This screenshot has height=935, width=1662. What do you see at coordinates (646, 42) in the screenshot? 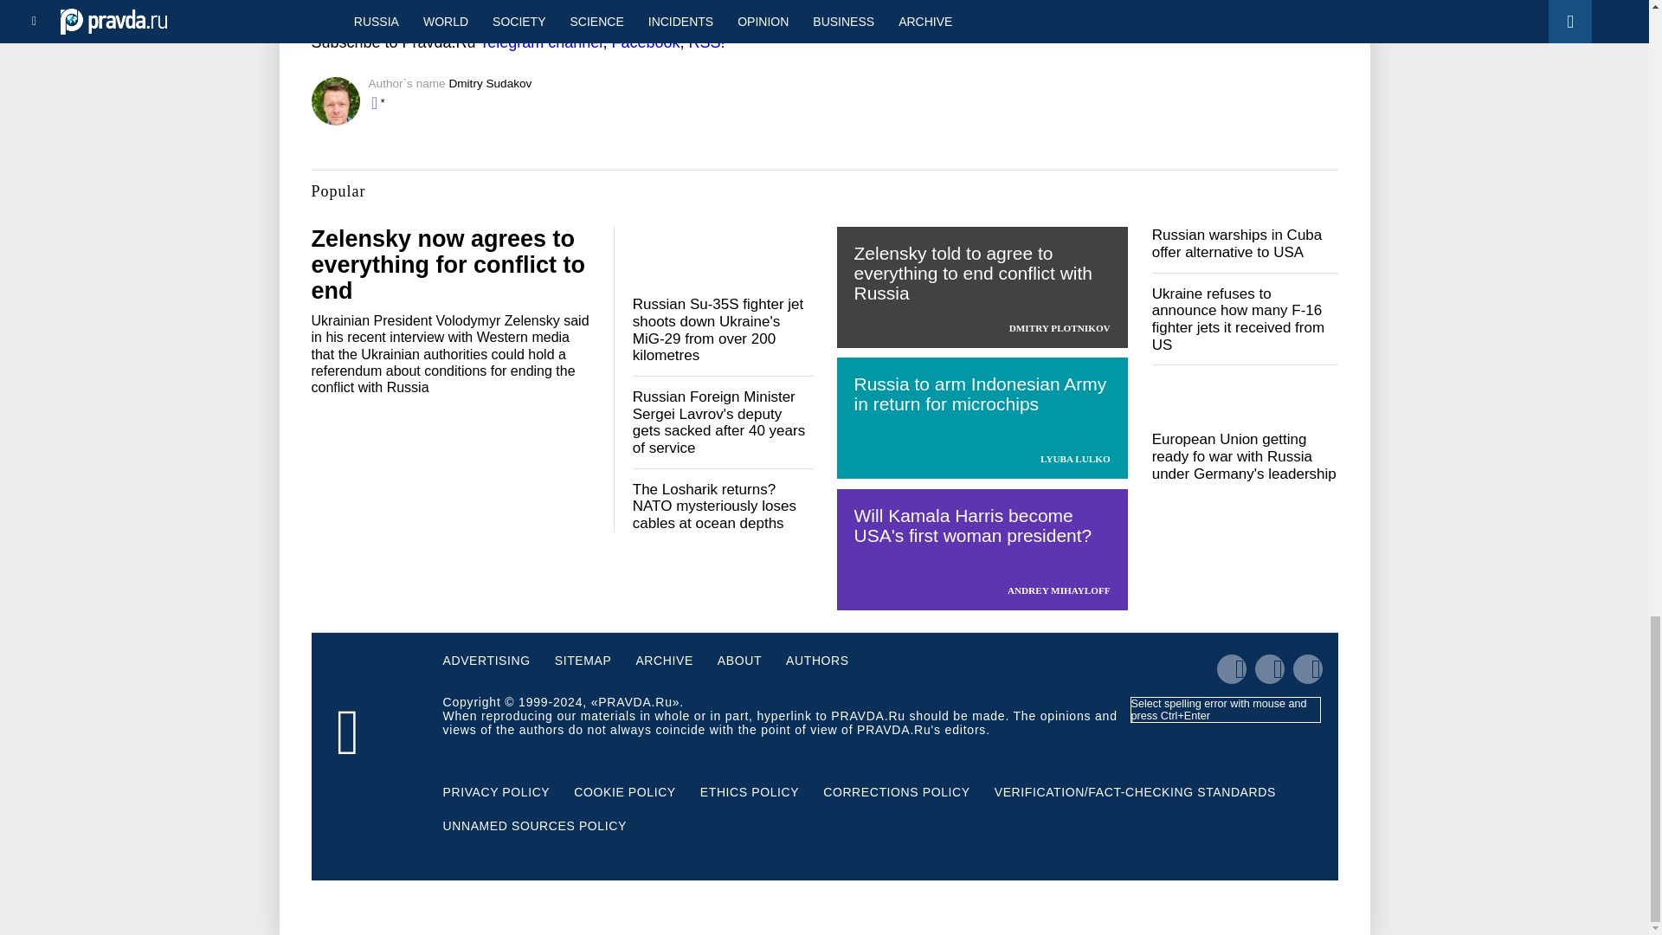
I see `Facebook` at bounding box center [646, 42].